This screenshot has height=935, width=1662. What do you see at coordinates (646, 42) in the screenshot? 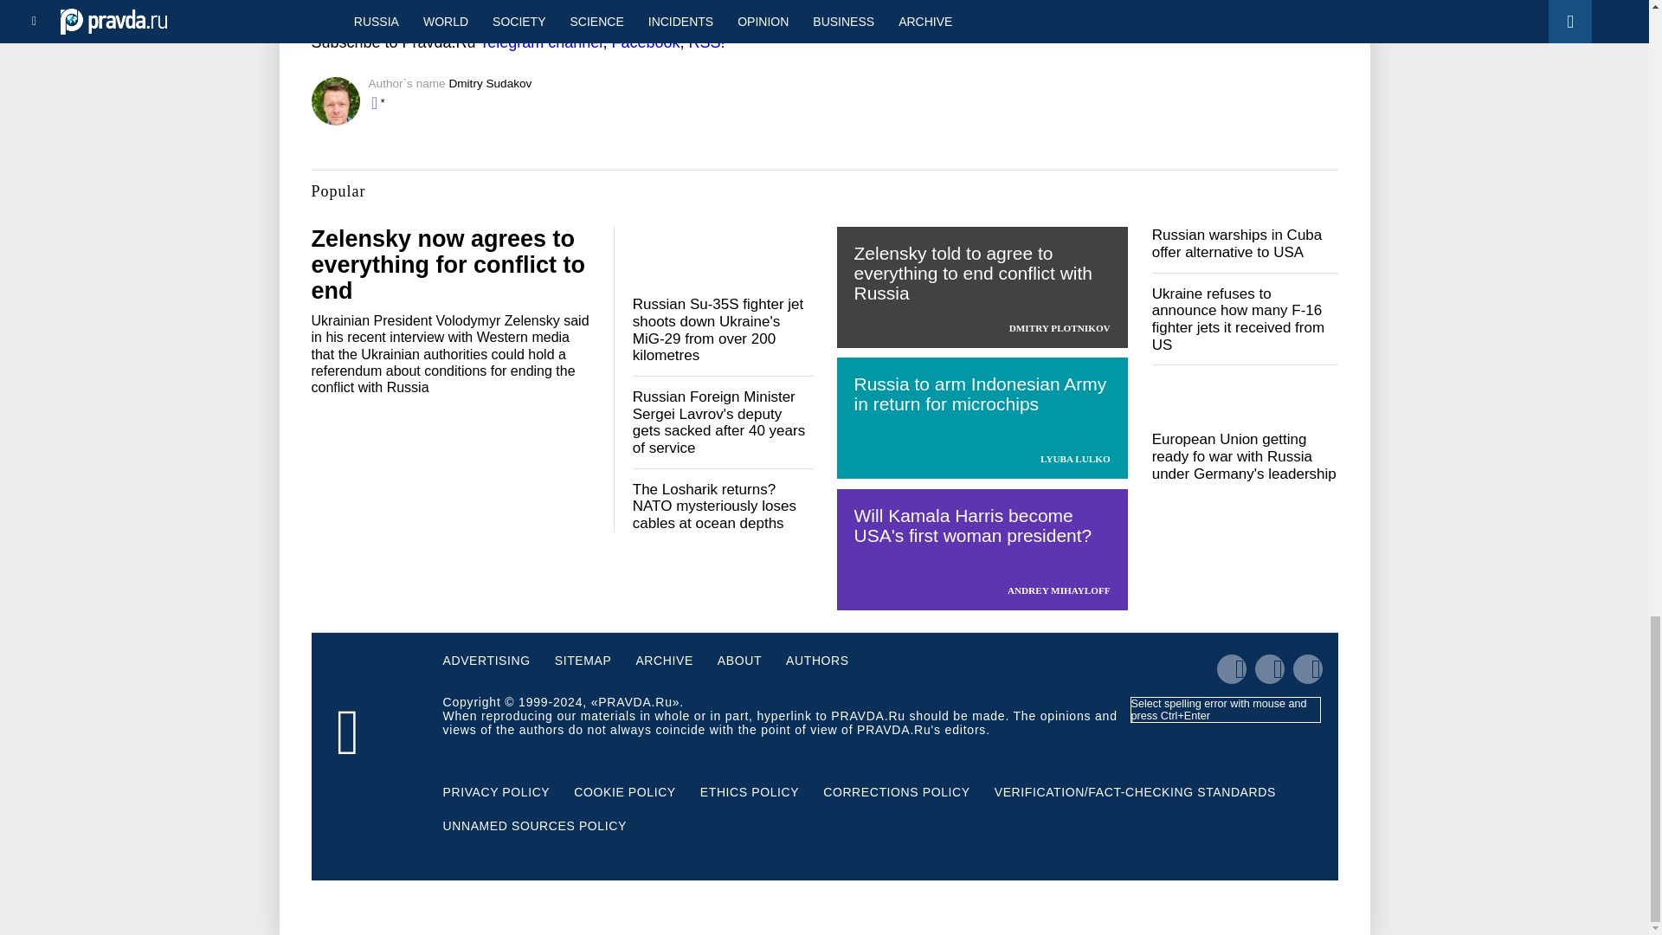
I see `Facebook` at bounding box center [646, 42].